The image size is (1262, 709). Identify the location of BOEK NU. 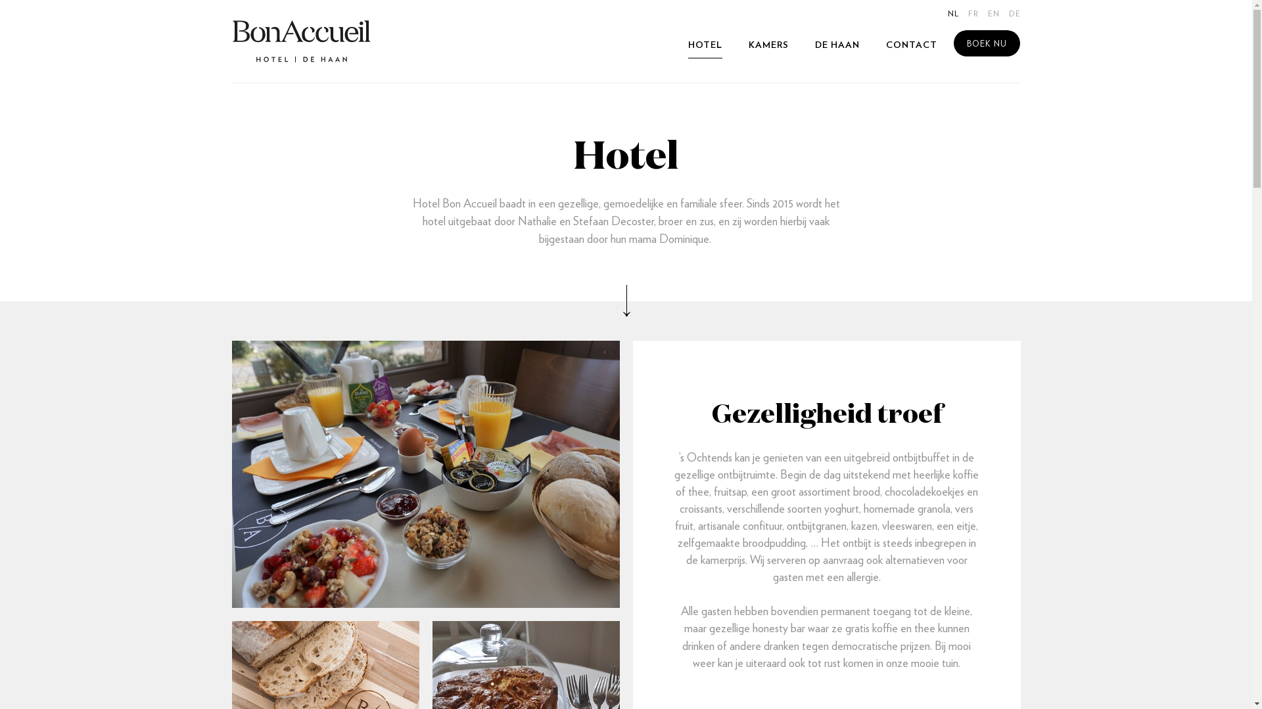
(986, 43).